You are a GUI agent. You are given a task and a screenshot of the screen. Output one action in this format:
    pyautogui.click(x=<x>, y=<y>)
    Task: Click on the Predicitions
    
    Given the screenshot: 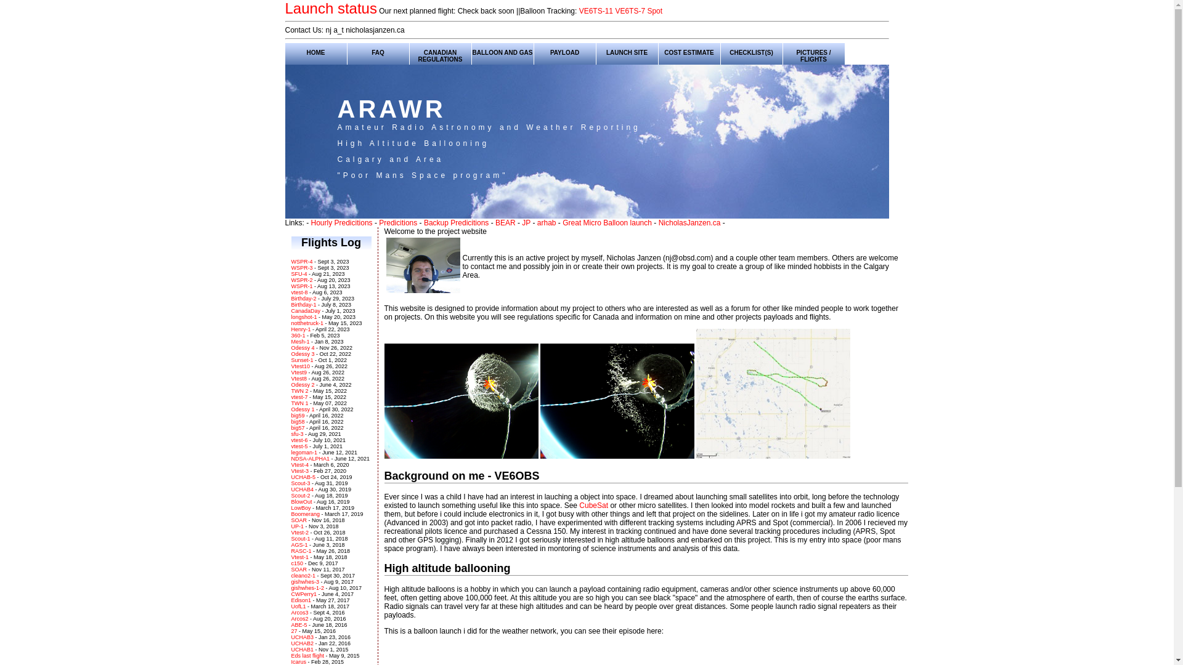 What is the action you would take?
    pyautogui.click(x=398, y=223)
    